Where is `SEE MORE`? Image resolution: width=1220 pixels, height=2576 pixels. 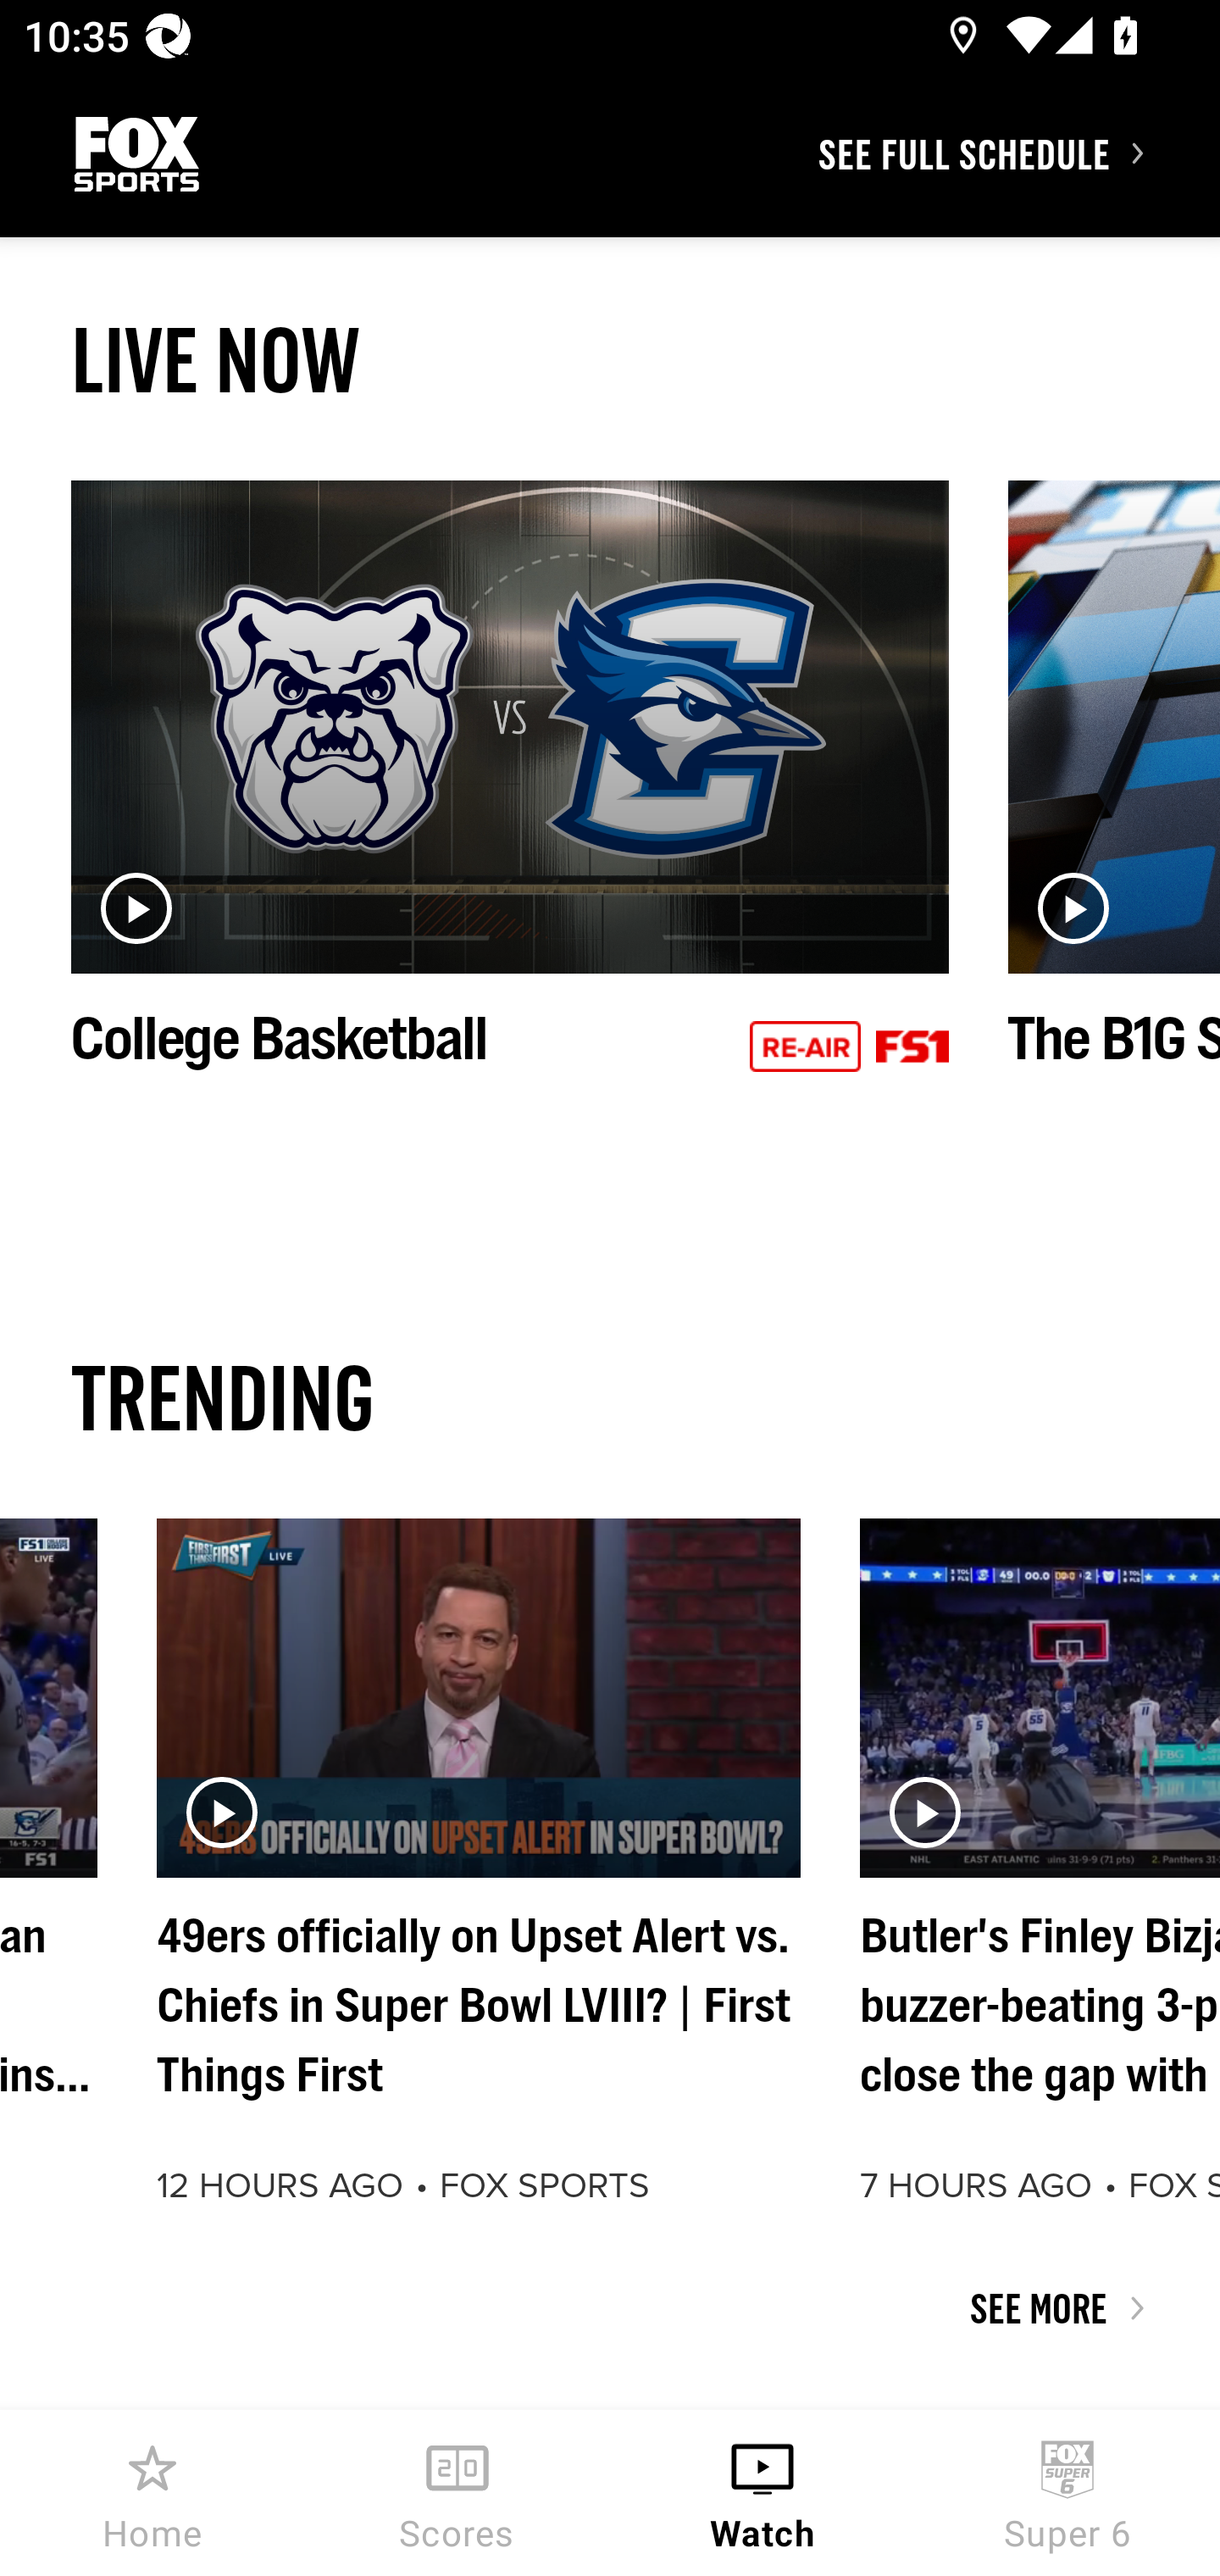 SEE MORE is located at coordinates (610, 2308).